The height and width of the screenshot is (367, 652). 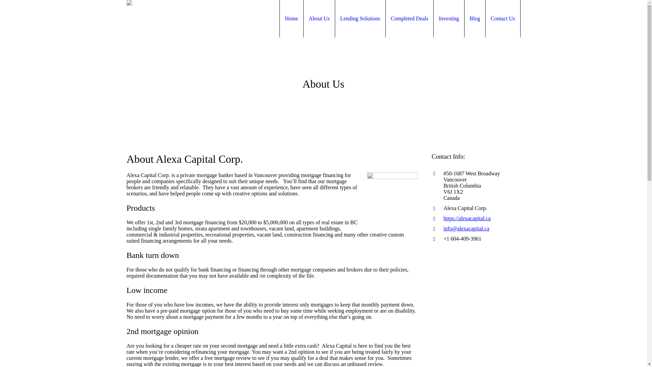 What do you see at coordinates (410, 19) in the screenshot?
I see `Completed Deals` at bounding box center [410, 19].